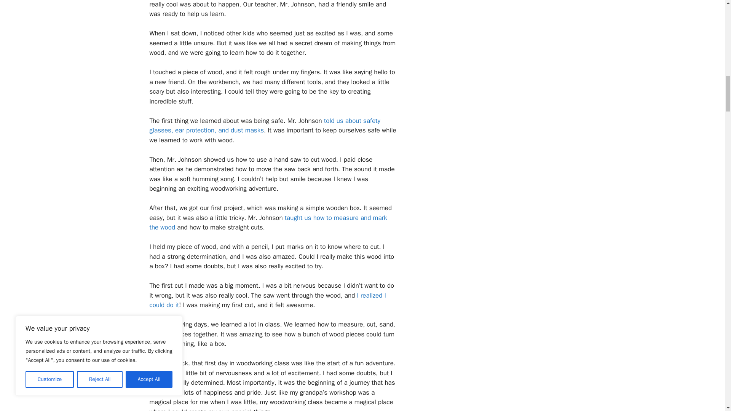 The width and height of the screenshot is (731, 411). Describe the element at coordinates (264, 126) in the screenshot. I see `told us about safety glasses, ear protection, and dust masks` at that location.